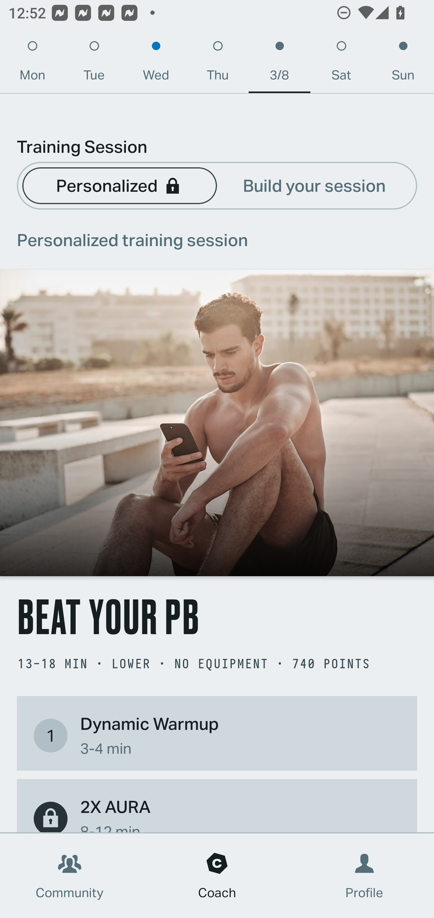  Describe the element at coordinates (218, 63) in the screenshot. I see `Thu` at that location.